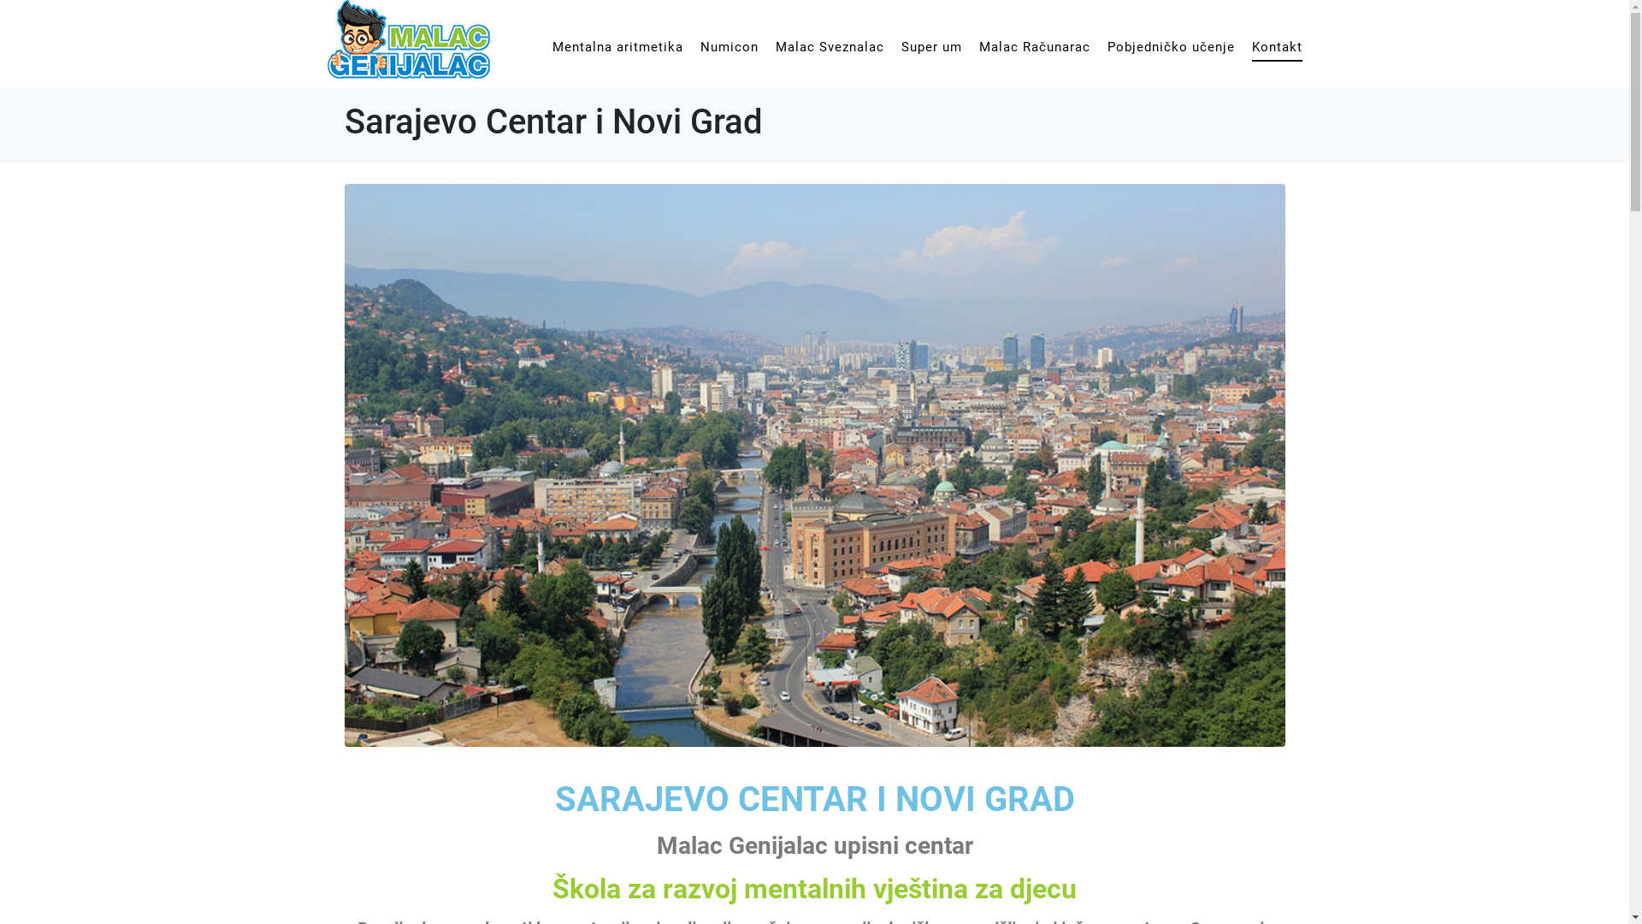 This screenshot has height=924, width=1642. What do you see at coordinates (830, 47) in the screenshot?
I see `Malac Sveznalac` at bounding box center [830, 47].